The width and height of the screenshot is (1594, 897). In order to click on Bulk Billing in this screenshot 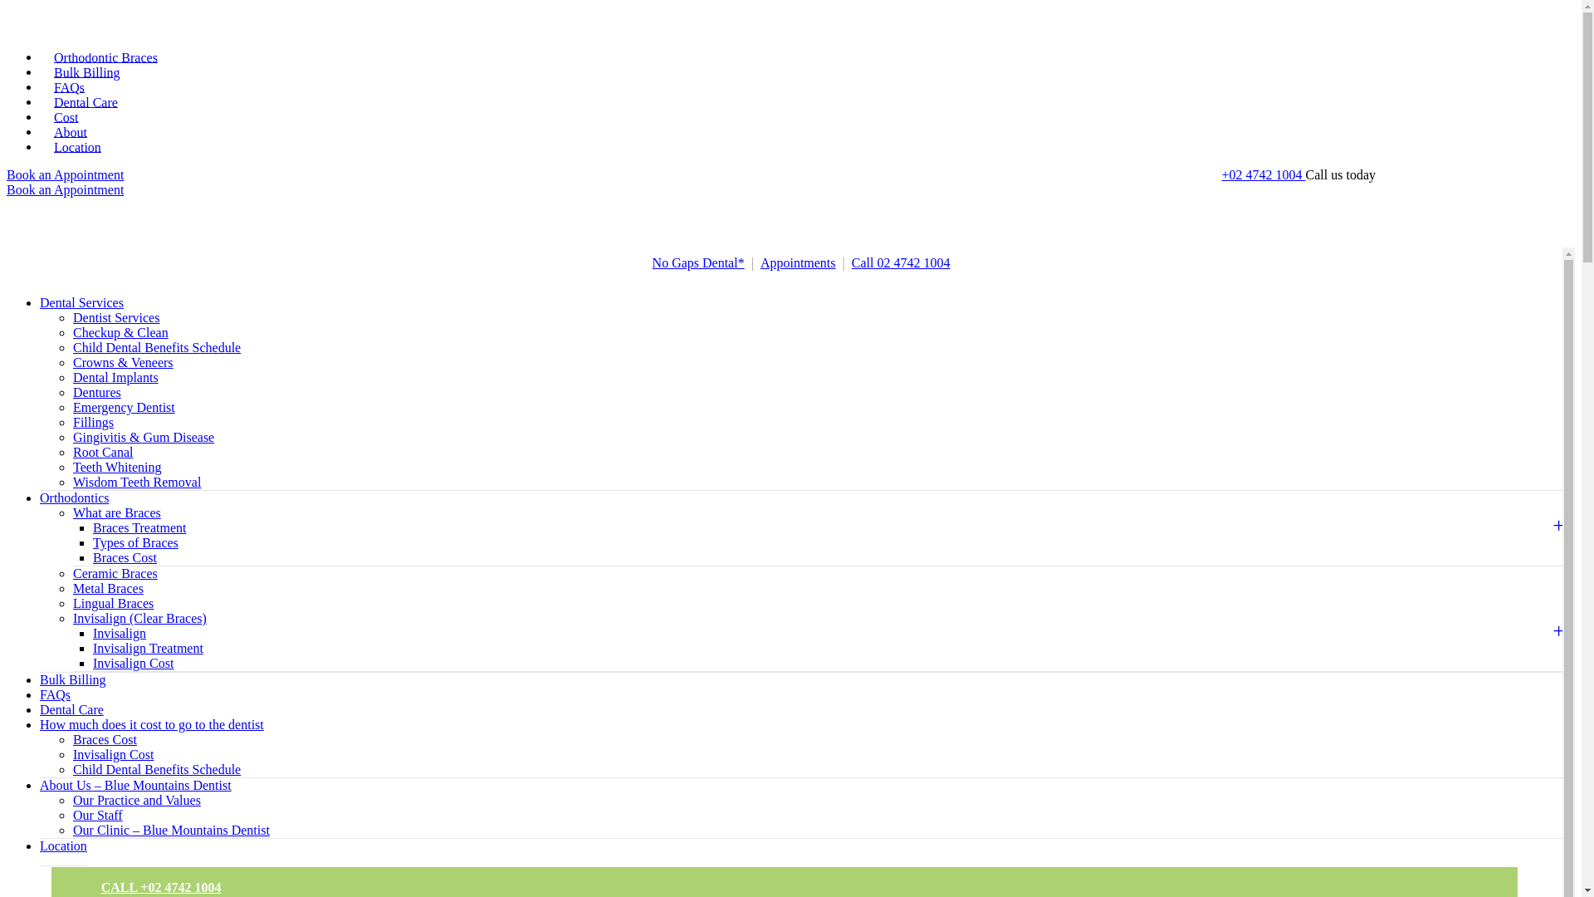, I will do `click(73, 679)`.